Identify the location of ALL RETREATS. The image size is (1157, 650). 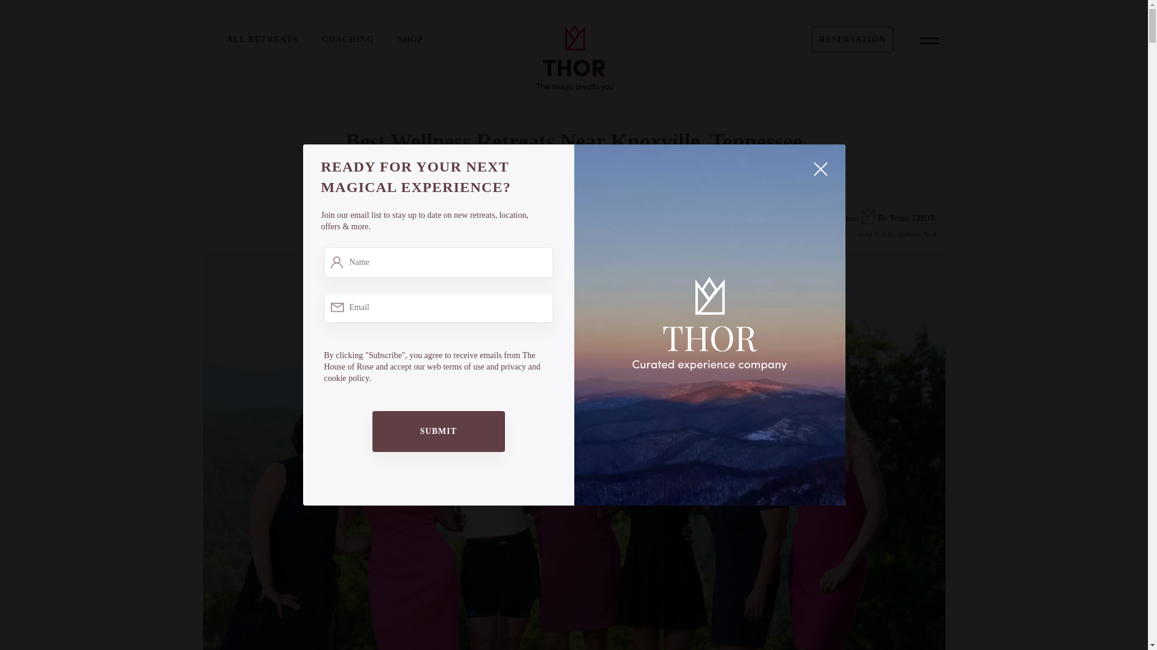
(262, 40).